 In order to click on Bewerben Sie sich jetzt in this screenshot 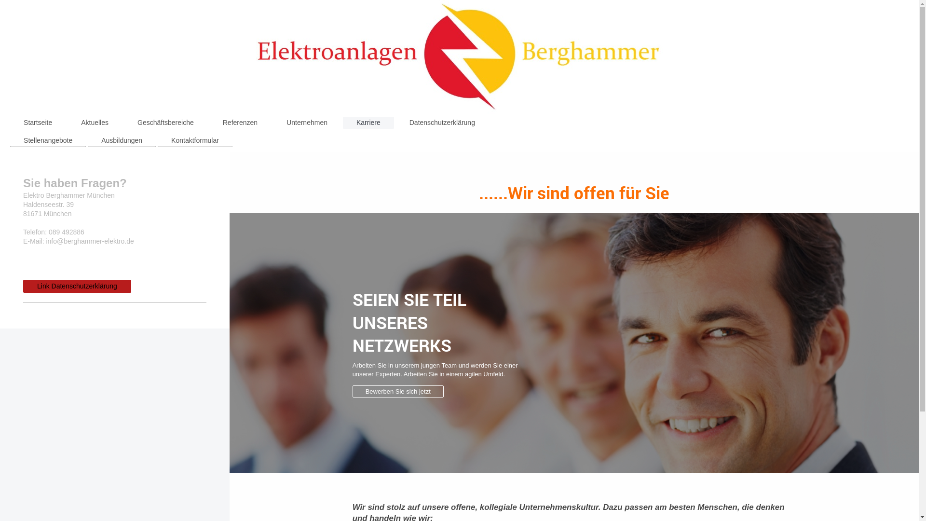, I will do `click(398, 392)`.